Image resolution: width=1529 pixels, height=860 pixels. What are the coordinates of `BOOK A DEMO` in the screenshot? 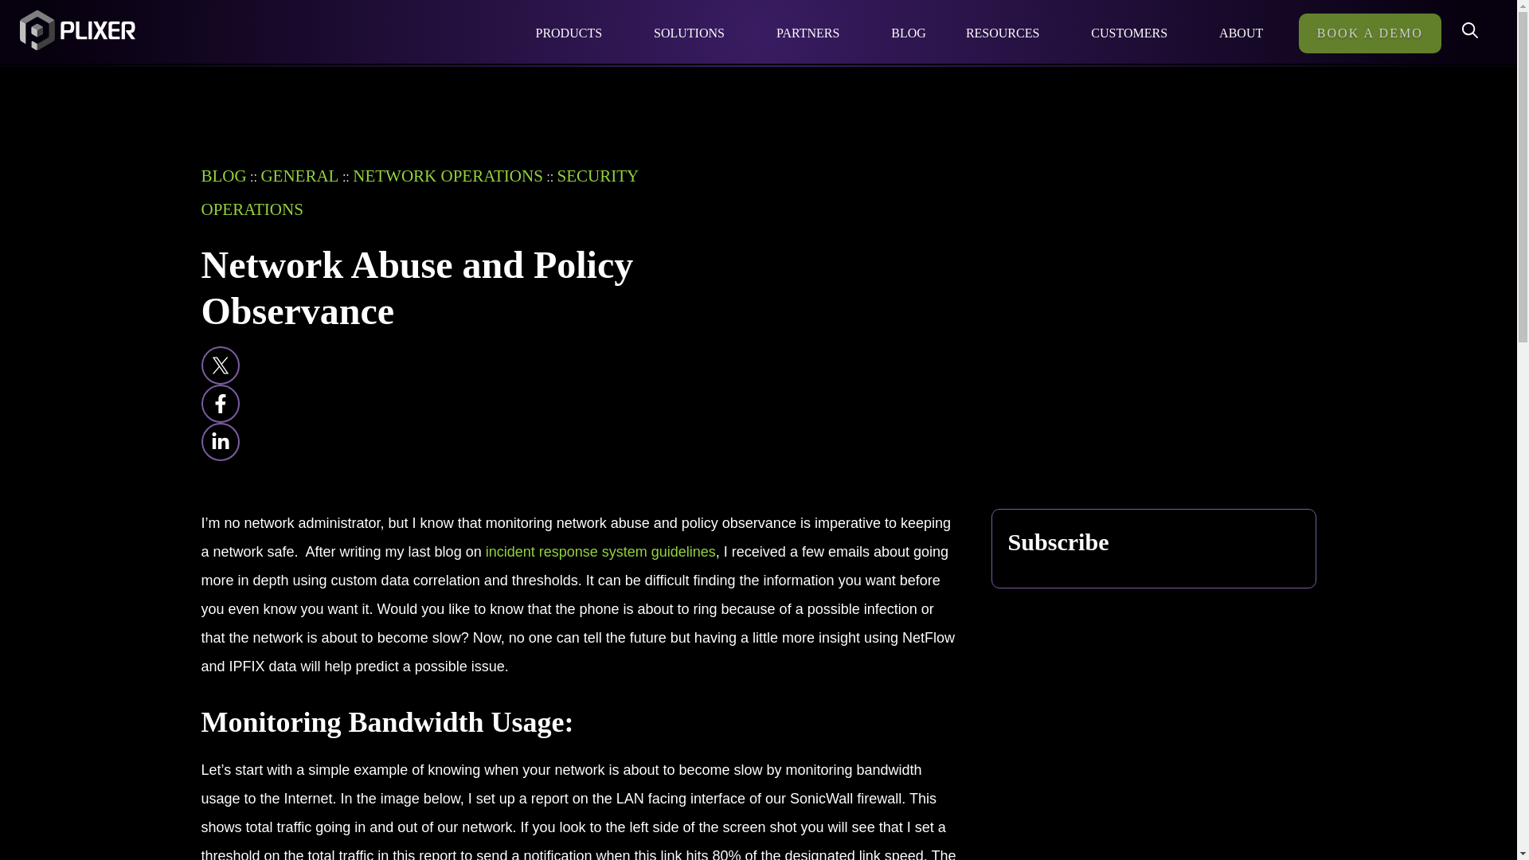 It's located at (1370, 33).